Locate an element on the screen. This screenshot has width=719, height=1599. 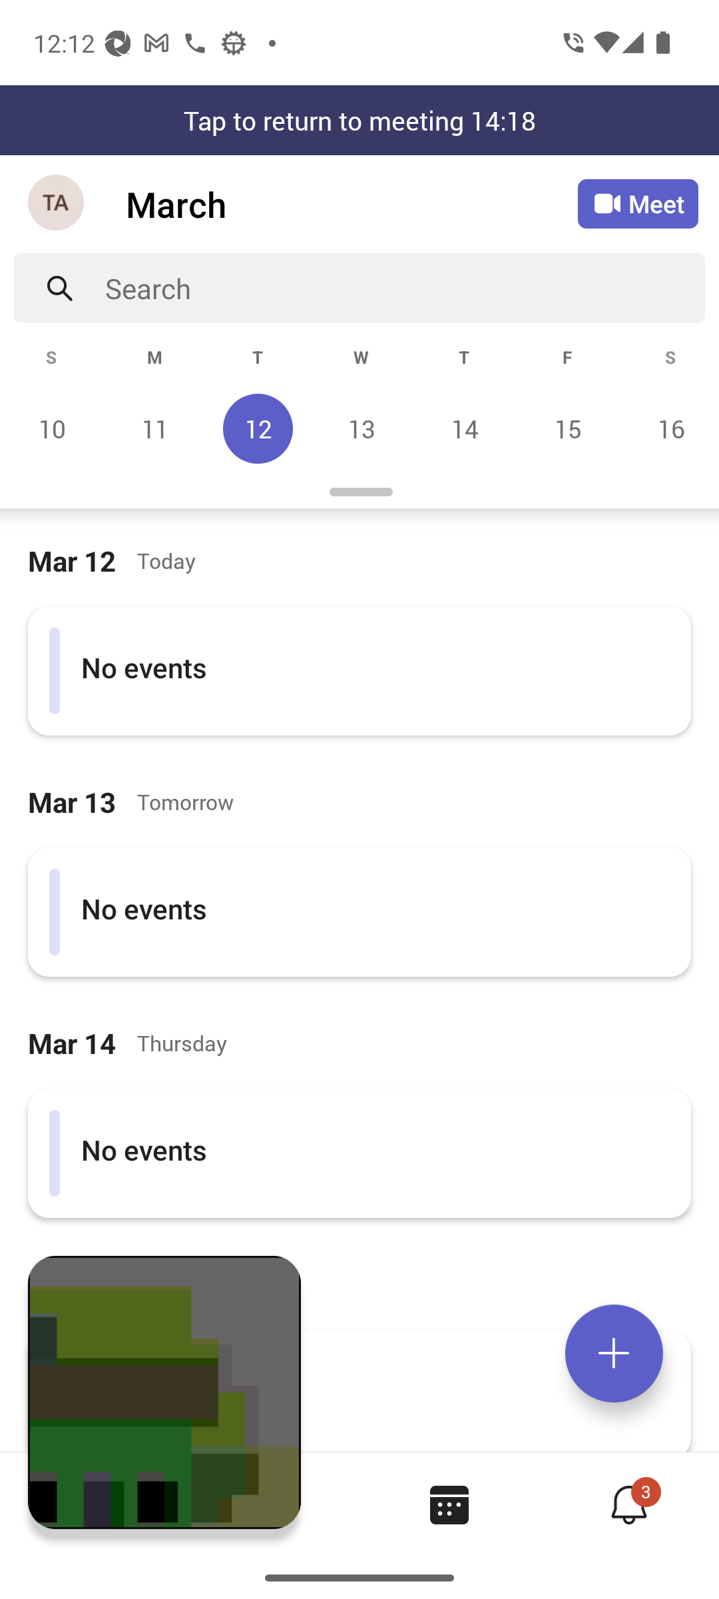
Tap to return to meeting 14:18 is located at coordinates (359, 120).